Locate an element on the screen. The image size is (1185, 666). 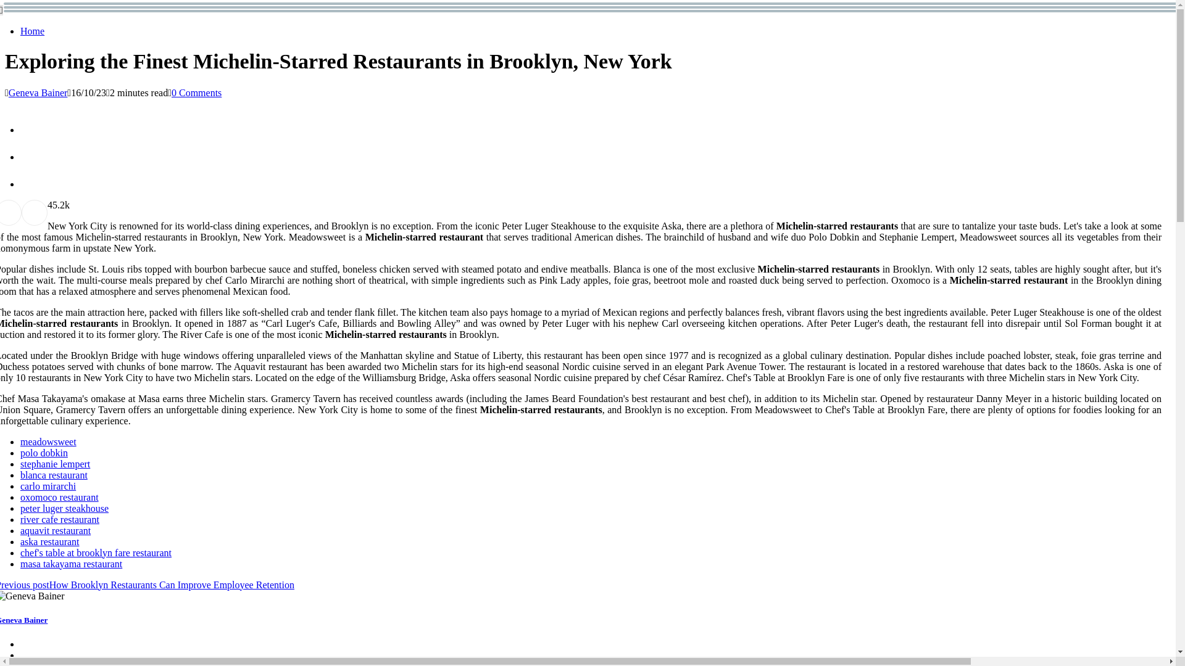
masa takayama restaurant is located at coordinates (70, 564).